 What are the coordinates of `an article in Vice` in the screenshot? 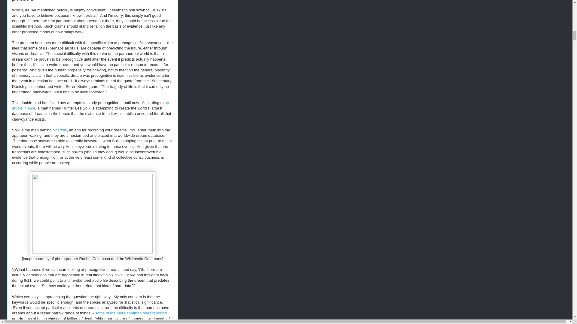 It's located at (90, 105).